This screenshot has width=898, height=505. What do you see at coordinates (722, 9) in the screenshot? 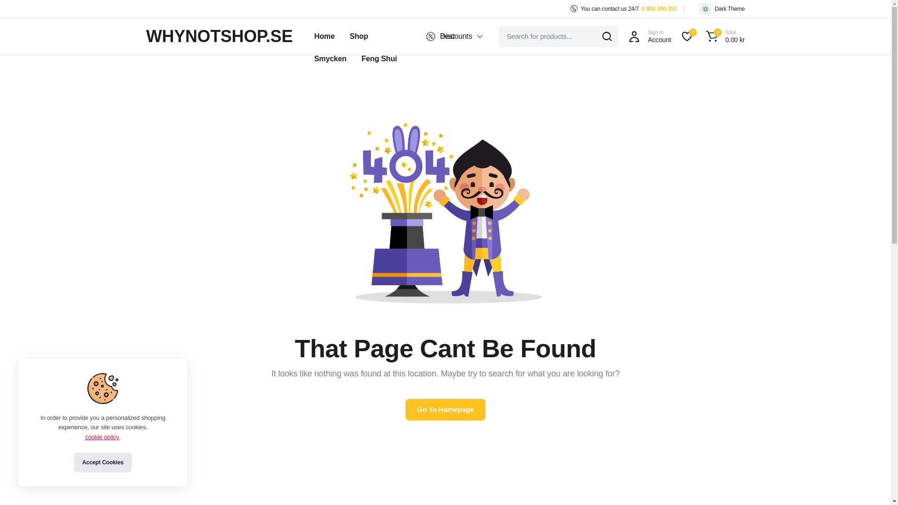
I see `Dark Theme` at bounding box center [722, 9].